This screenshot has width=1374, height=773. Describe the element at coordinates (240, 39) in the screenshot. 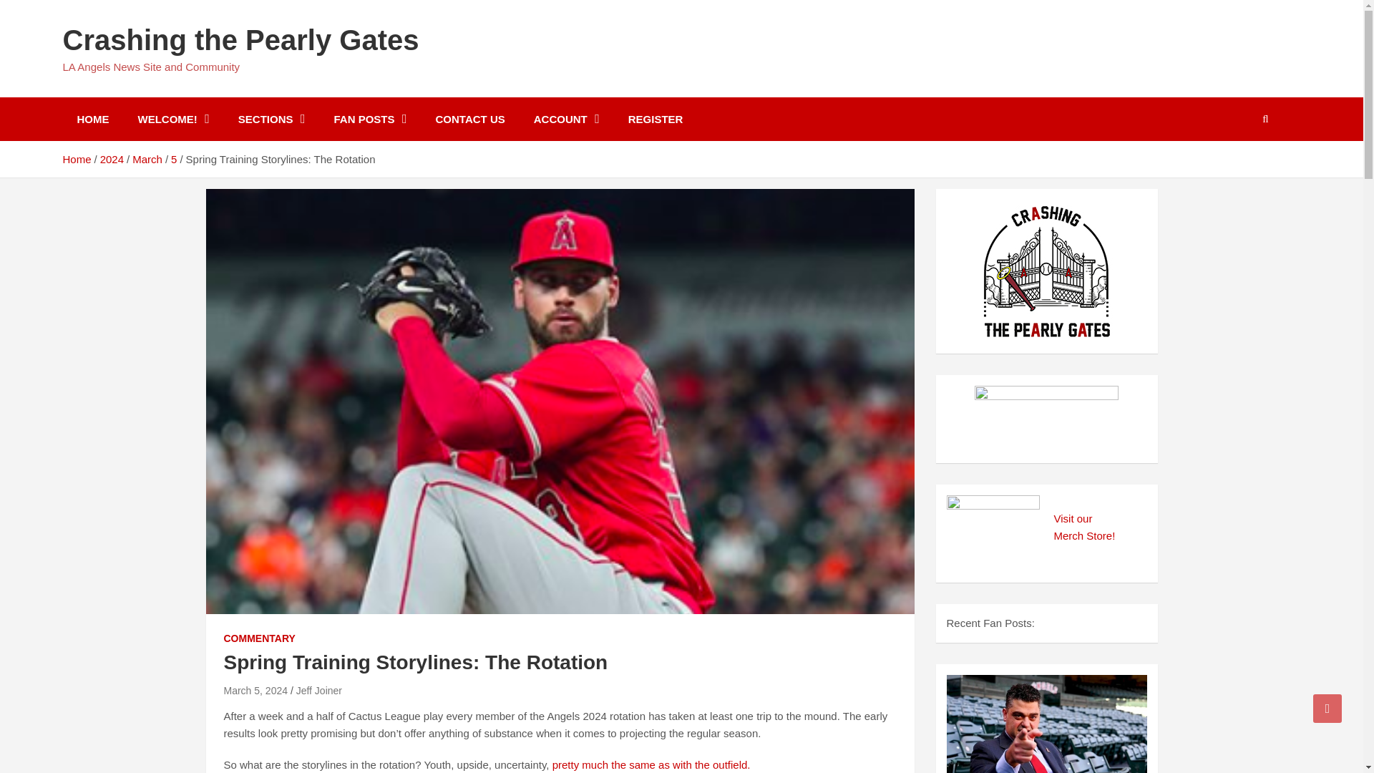

I see `Crashing the Pearly Gates` at that location.